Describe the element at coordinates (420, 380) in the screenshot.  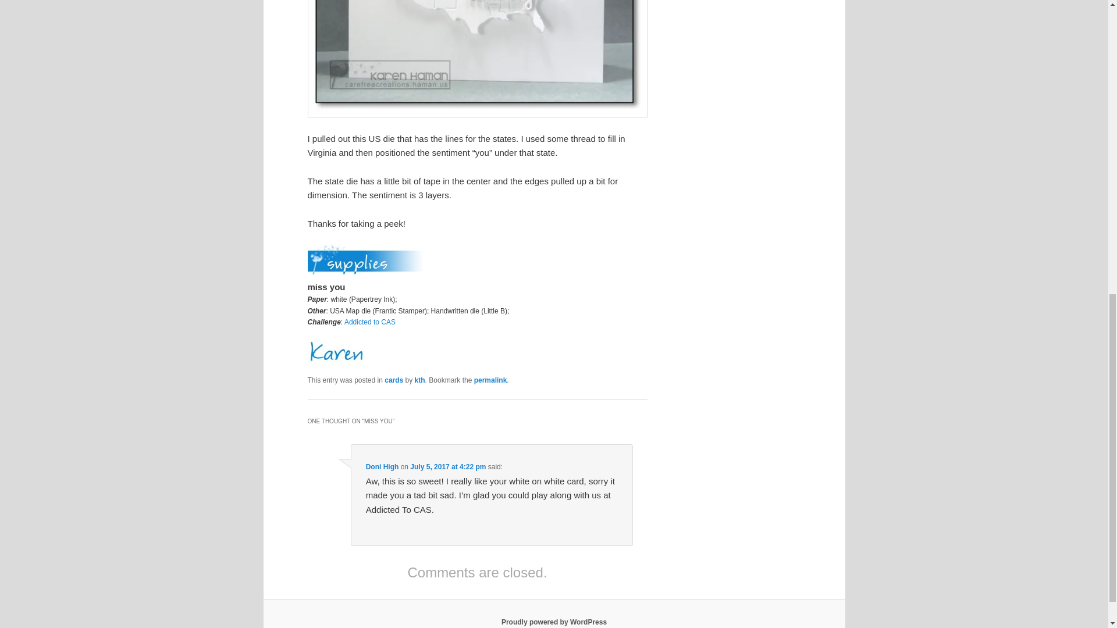
I see `kth` at that location.